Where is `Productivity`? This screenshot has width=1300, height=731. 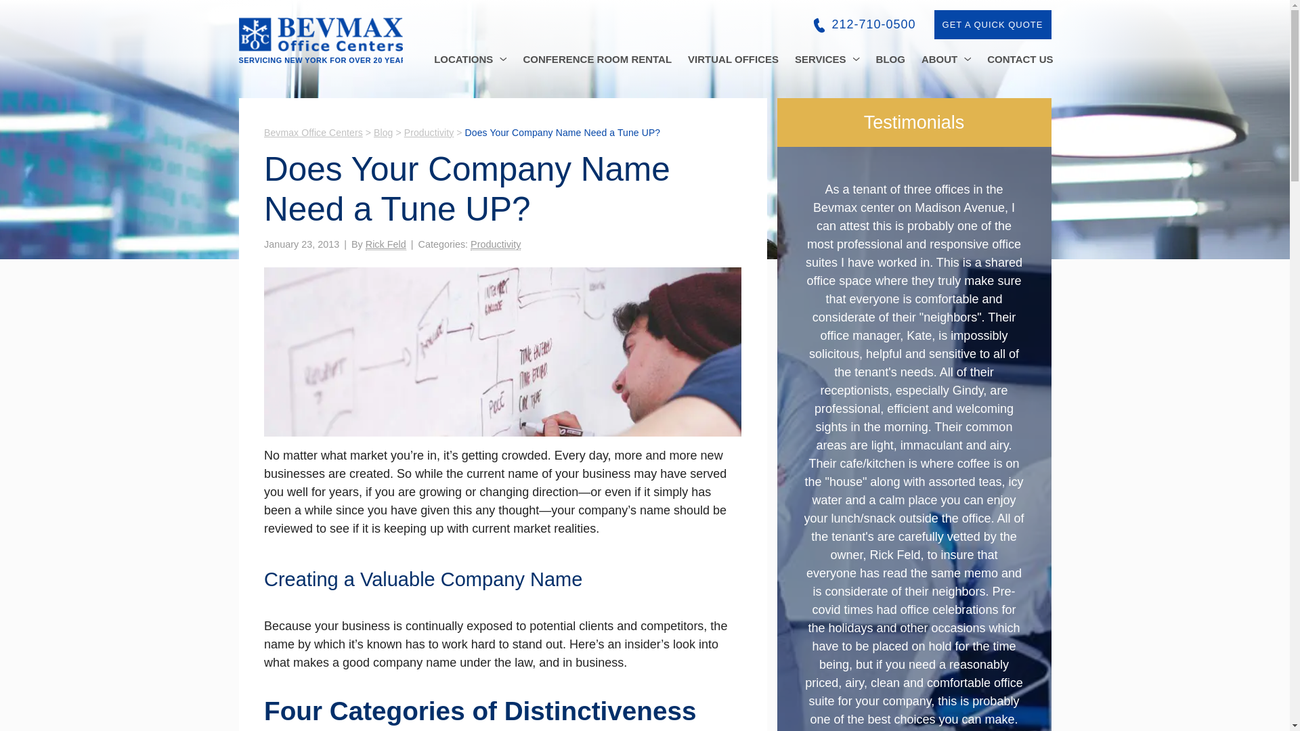 Productivity is located at coordinates (496, 245).